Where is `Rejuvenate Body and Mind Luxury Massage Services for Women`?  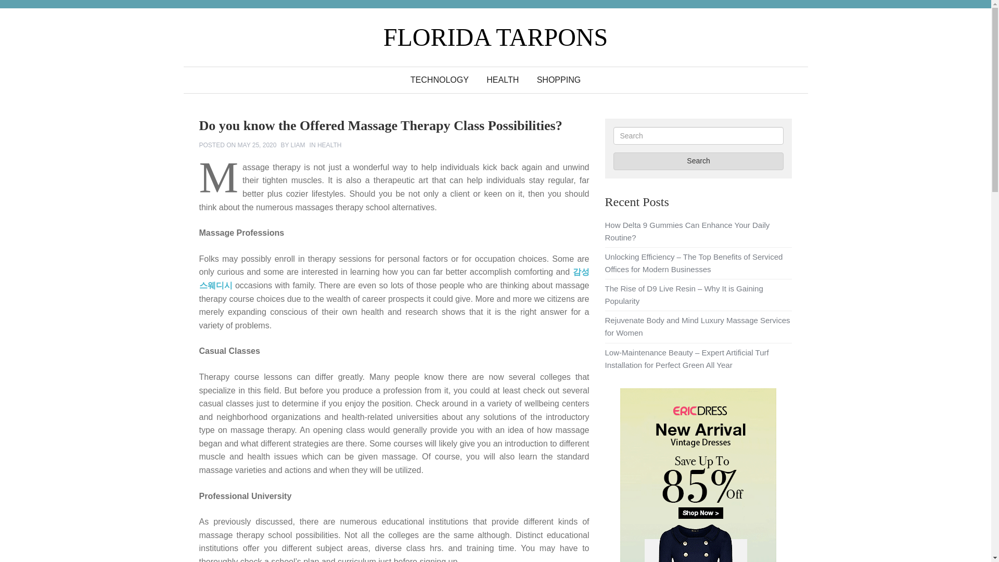 Rejuvenate Body and Mind Luxury Massage Services for Women is located at coordinates (697, 326).